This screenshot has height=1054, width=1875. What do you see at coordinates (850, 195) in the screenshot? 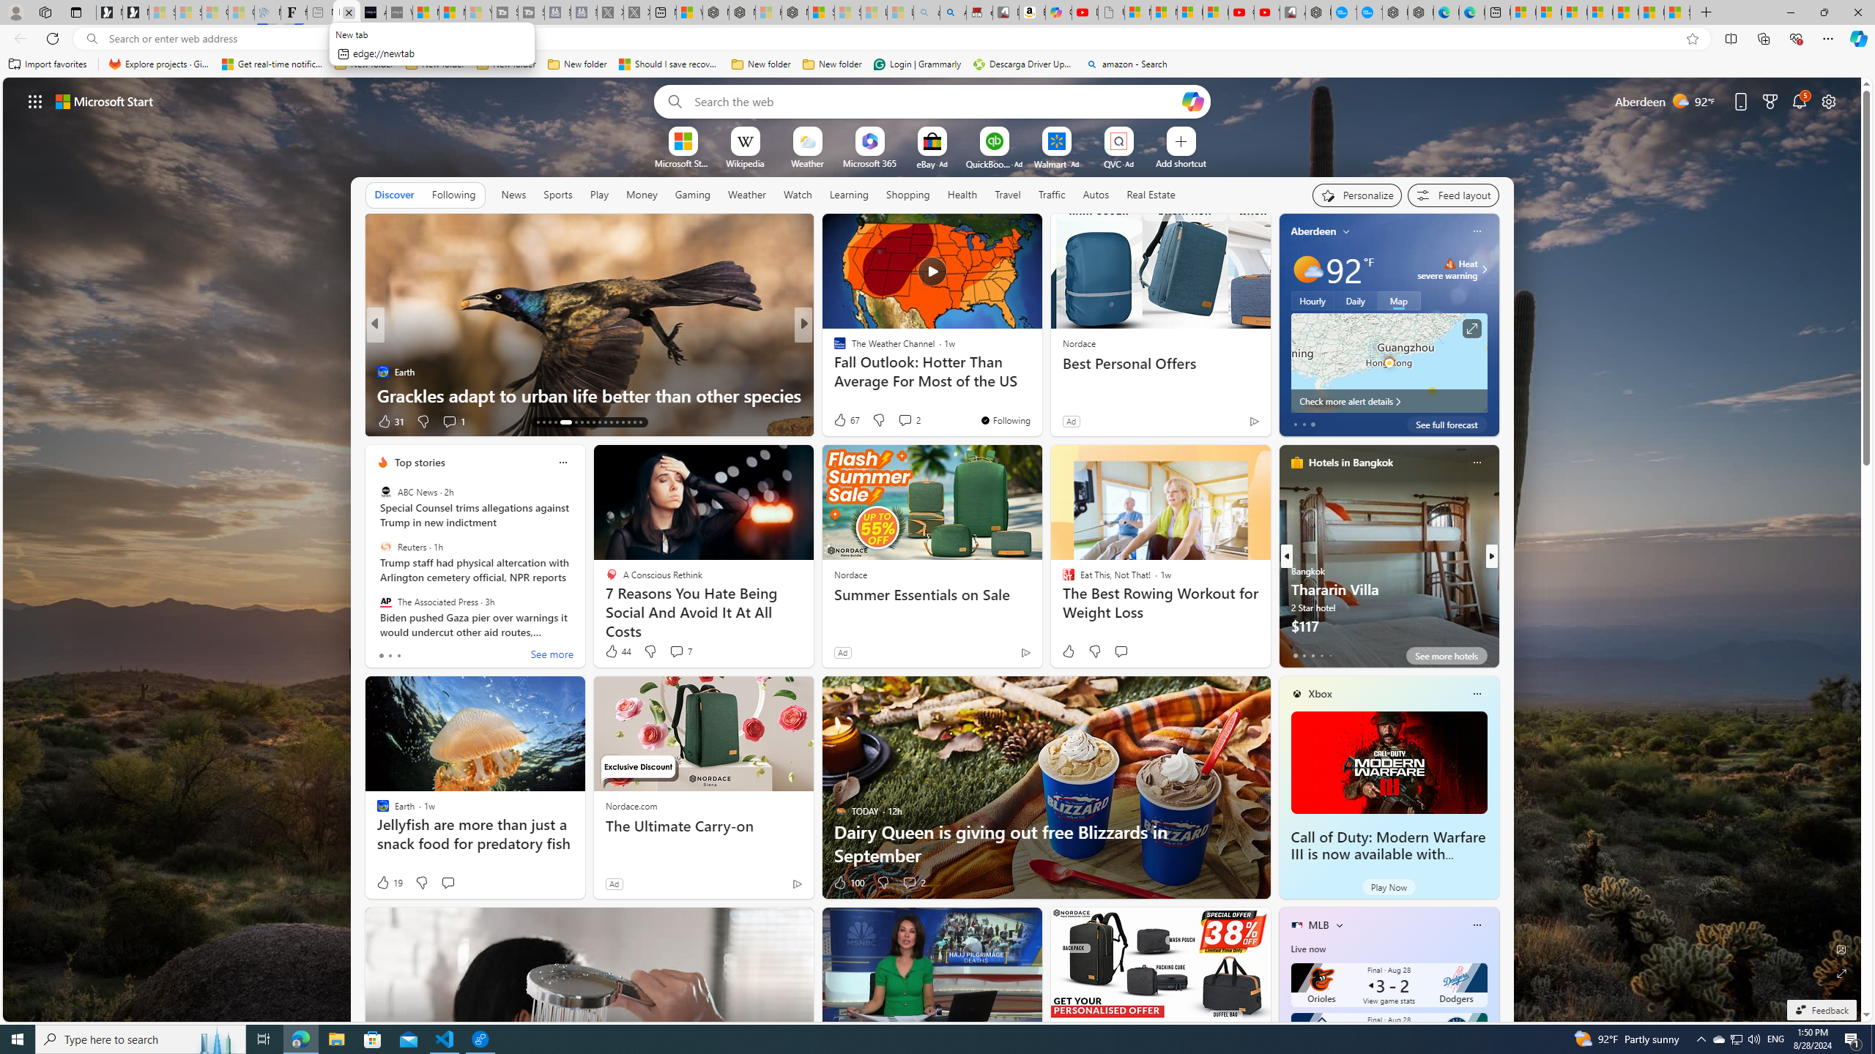
I see `Learning` at bounding box center [850, 195].